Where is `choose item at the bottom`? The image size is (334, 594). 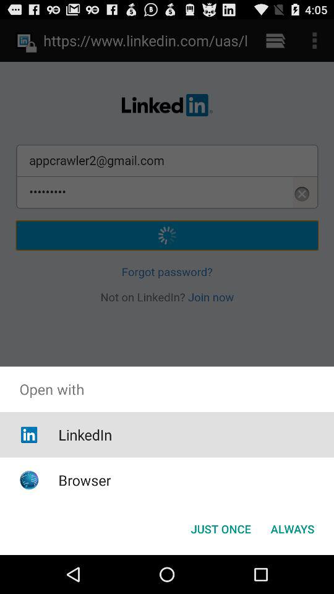
choose item at the bottom is located at coordinates (220, 528).